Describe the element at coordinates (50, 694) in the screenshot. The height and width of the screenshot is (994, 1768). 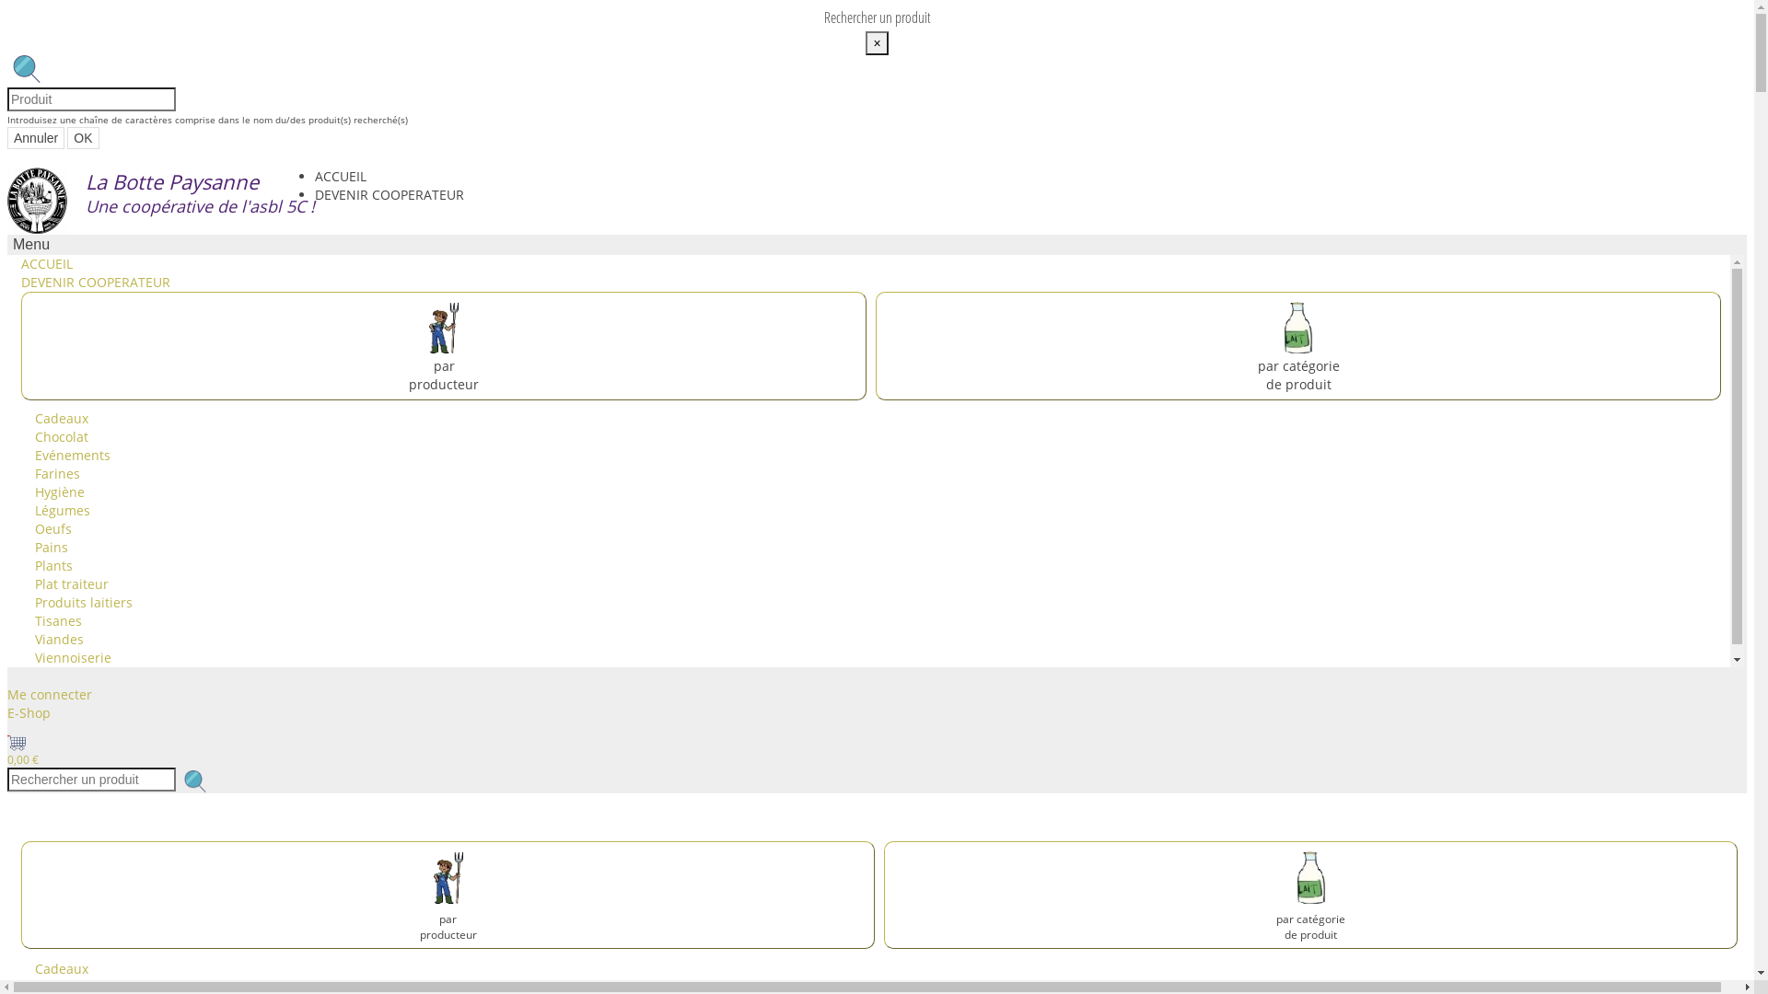
I see `Me connecter` at that location.